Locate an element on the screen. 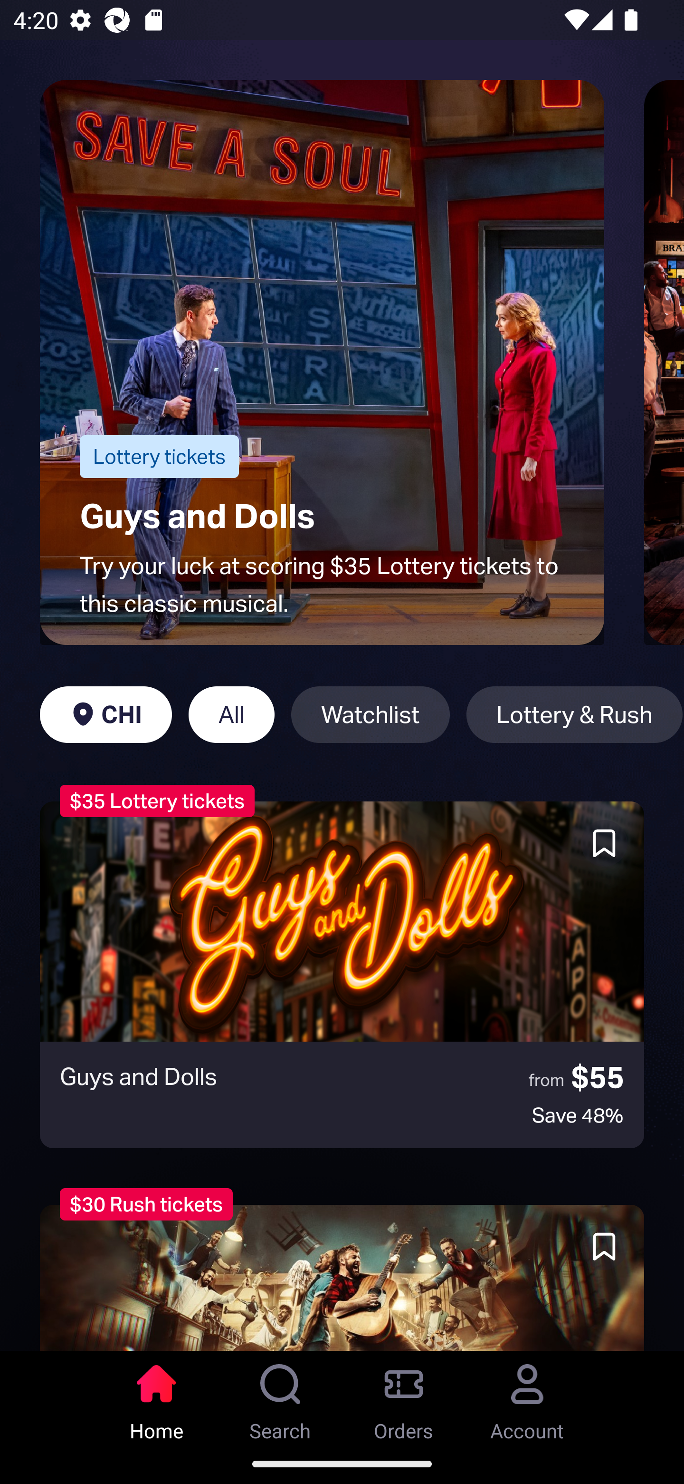 The height and width of the screenshot is (1484, 684). Lottery & Rush is located at coordinates (575, 714).